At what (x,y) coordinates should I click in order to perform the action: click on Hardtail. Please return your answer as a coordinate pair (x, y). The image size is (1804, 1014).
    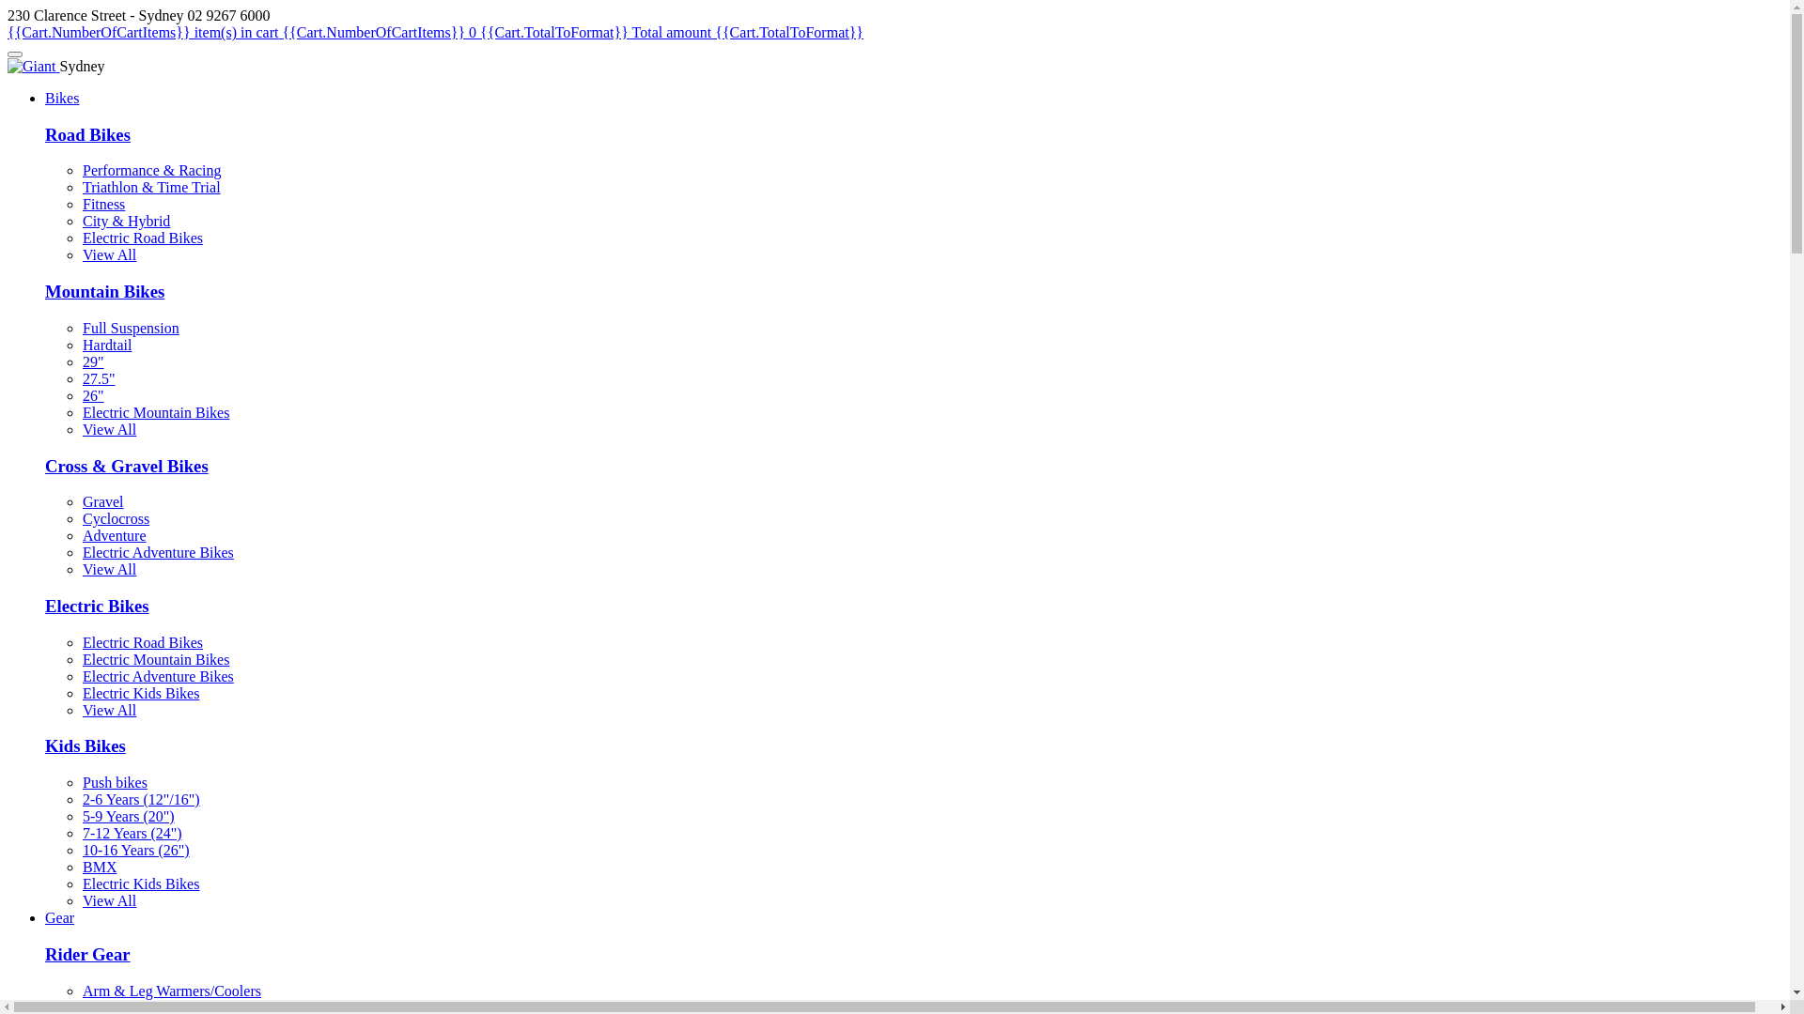
    Looking at the image, I should click on (107, 346).